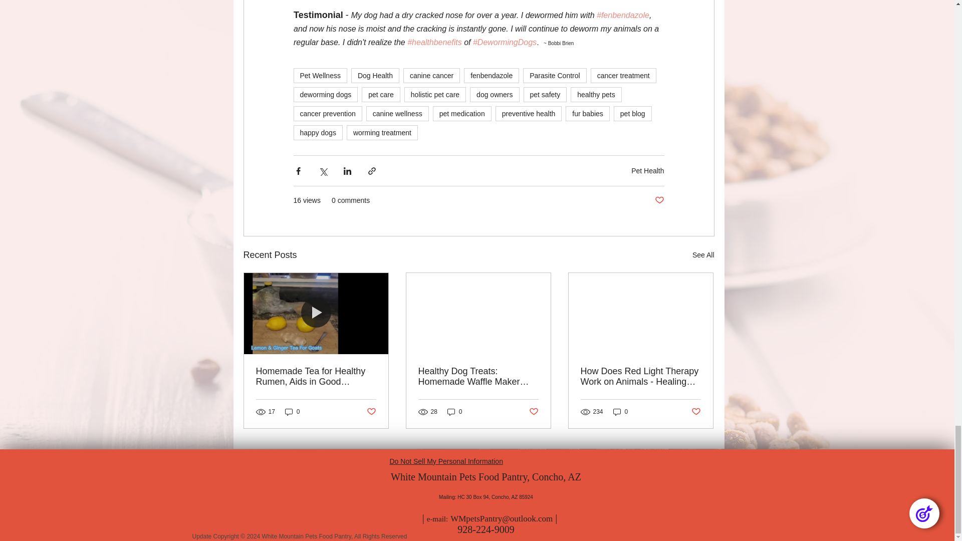 The height and width of the screenshot is (541, 962). I want to click on dog owners, so click(495, 94).